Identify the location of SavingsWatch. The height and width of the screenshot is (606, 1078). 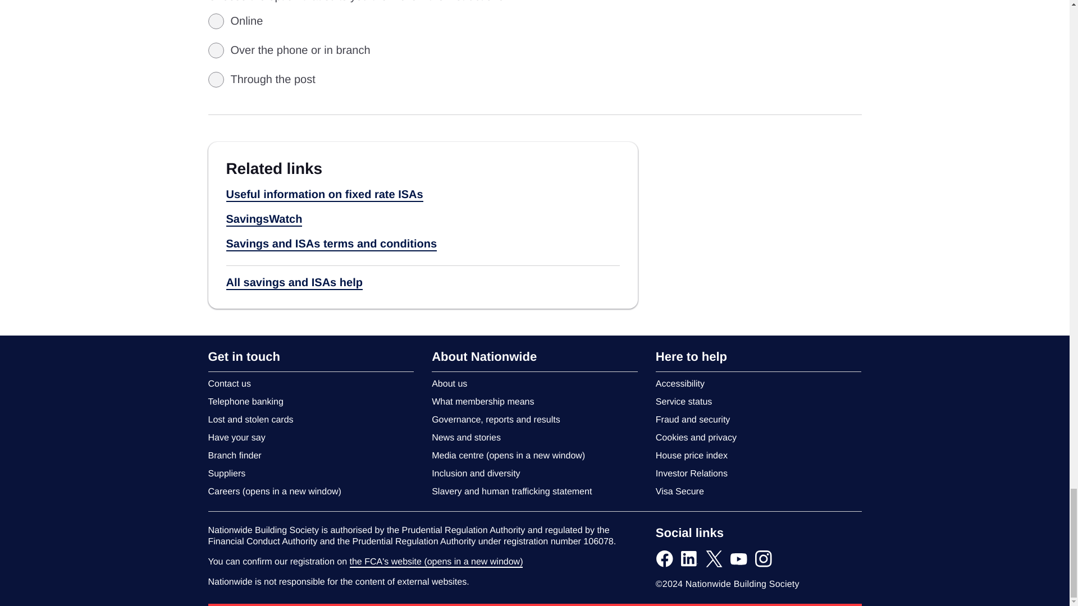
(263, 220).